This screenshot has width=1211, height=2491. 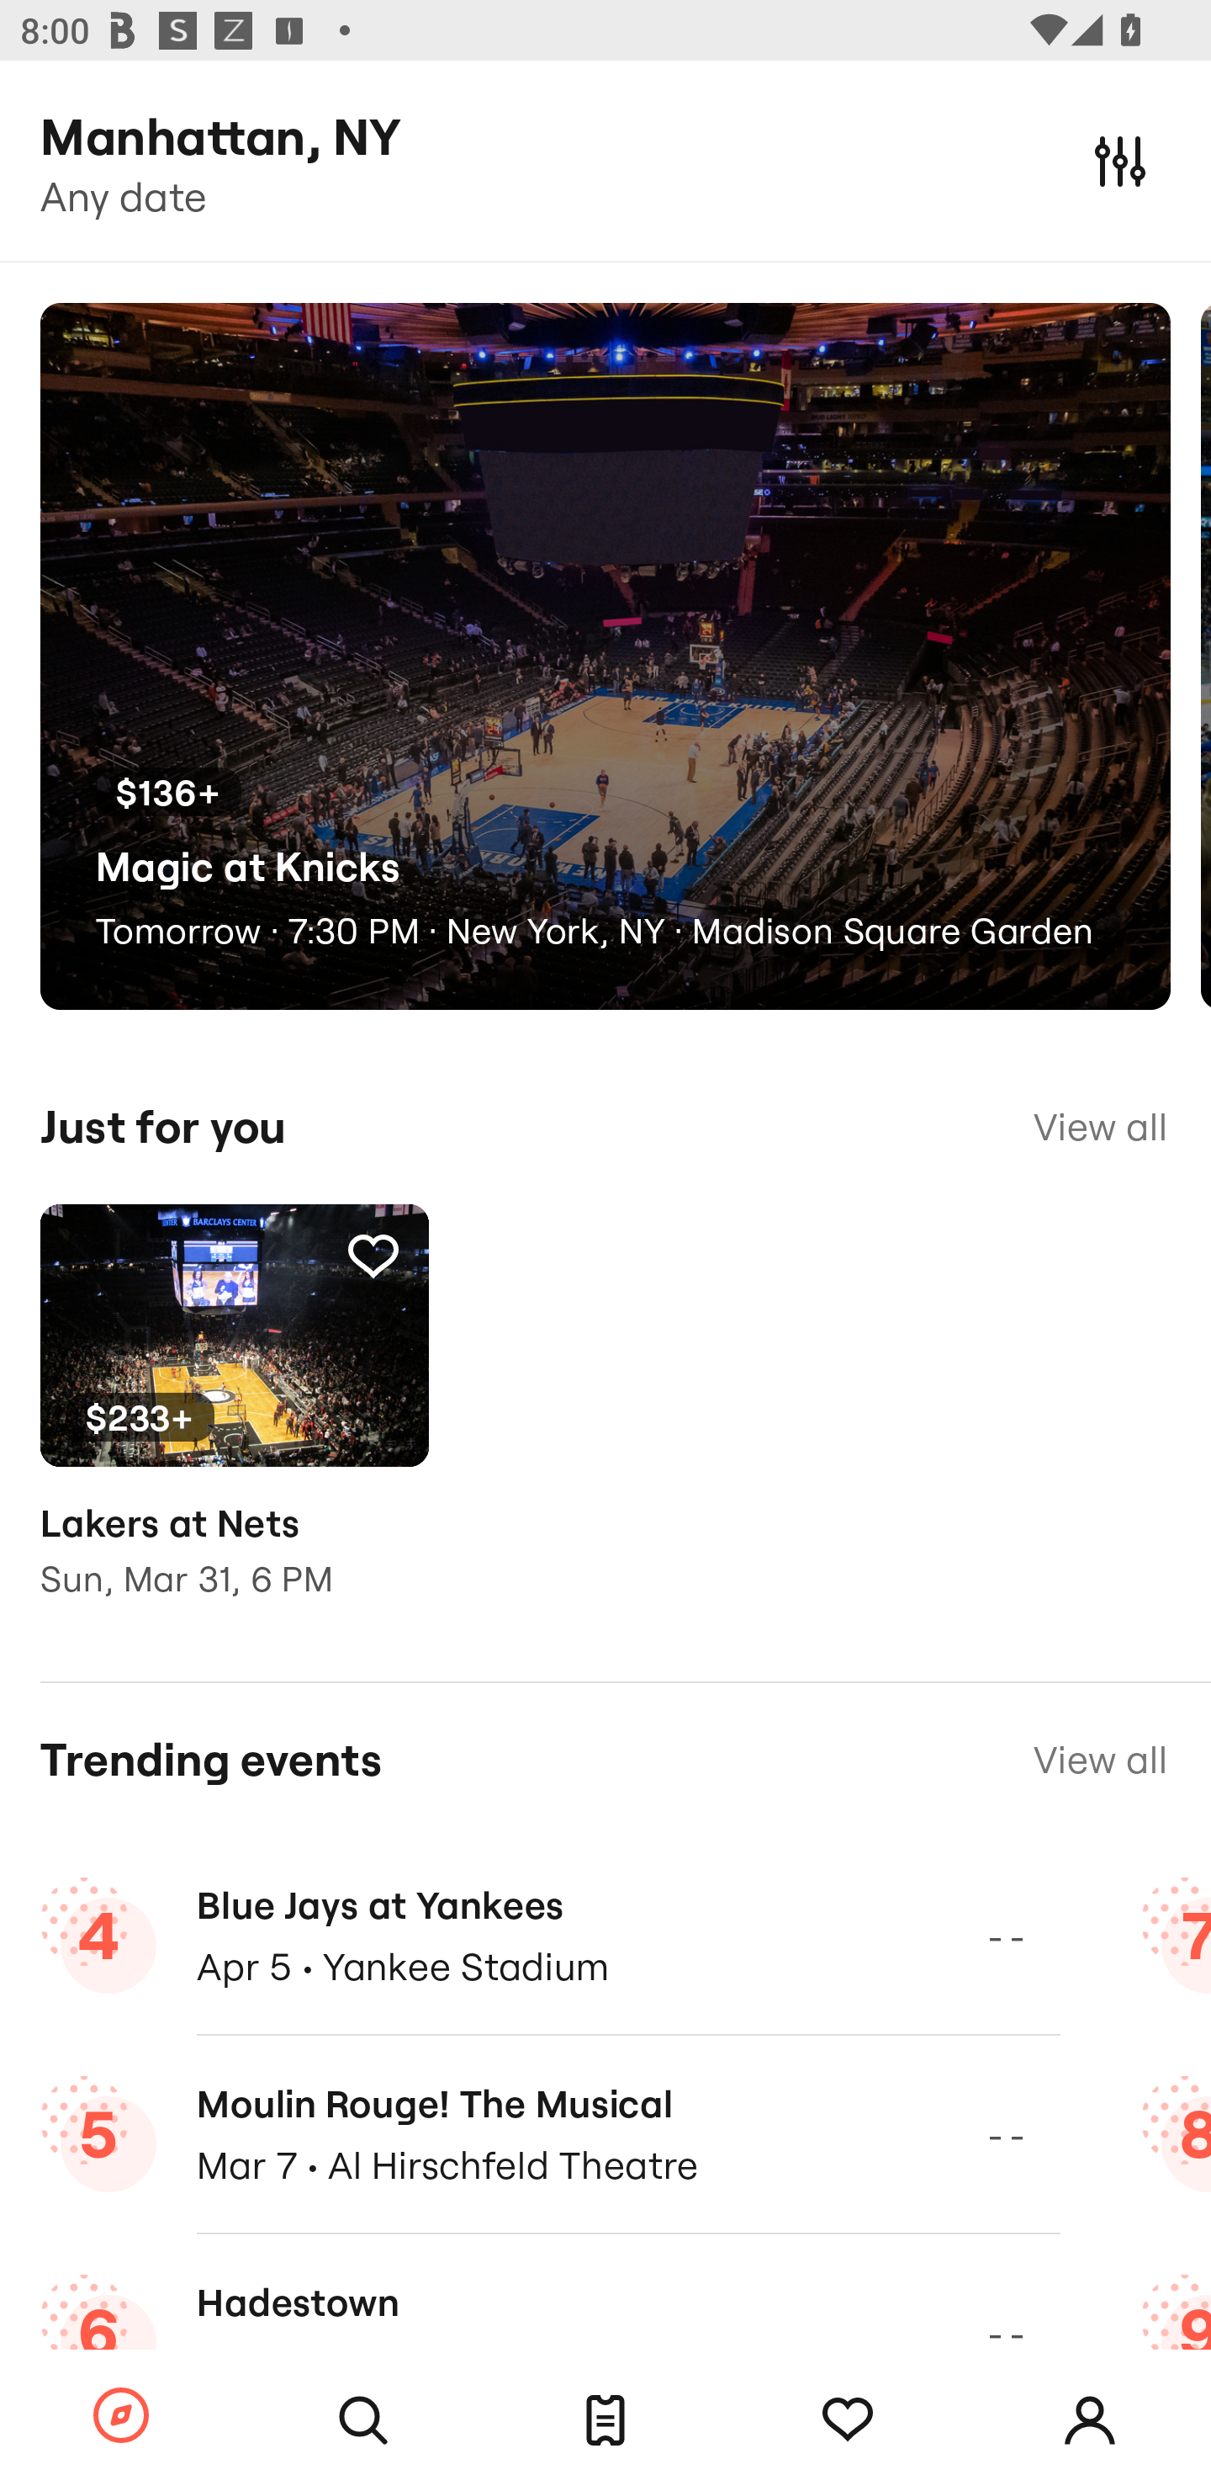 What do you see at coordinates (234, 1422) in the screenshot?
I see `Tracking $233+ Lakers at Nets Sun, Mar 31, 6 PM` at bounding box center [234, 1422].